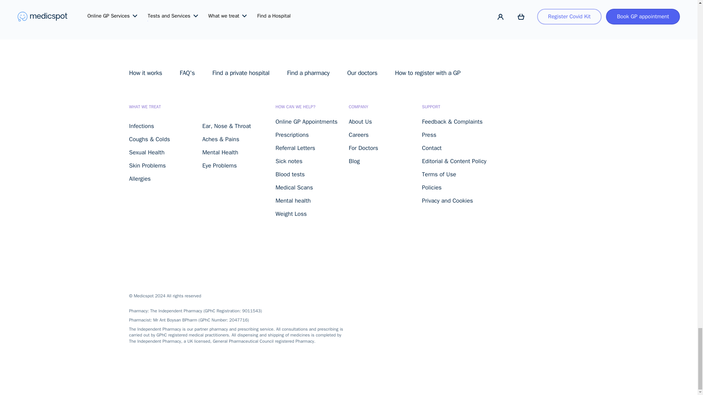 The height and width of the screenshot is (395, 703). Describe the element at coordinates (291, 214) in the screenshot. I see `Weight Loss` at that location.